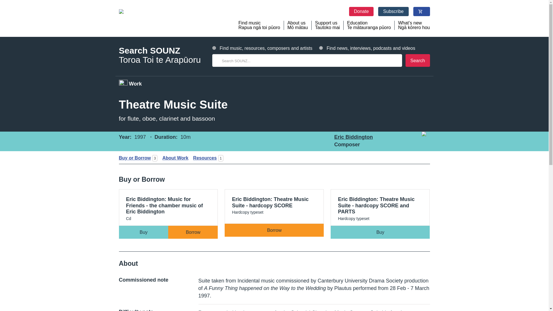  I want to click on Subscribe, so click(393, 12).